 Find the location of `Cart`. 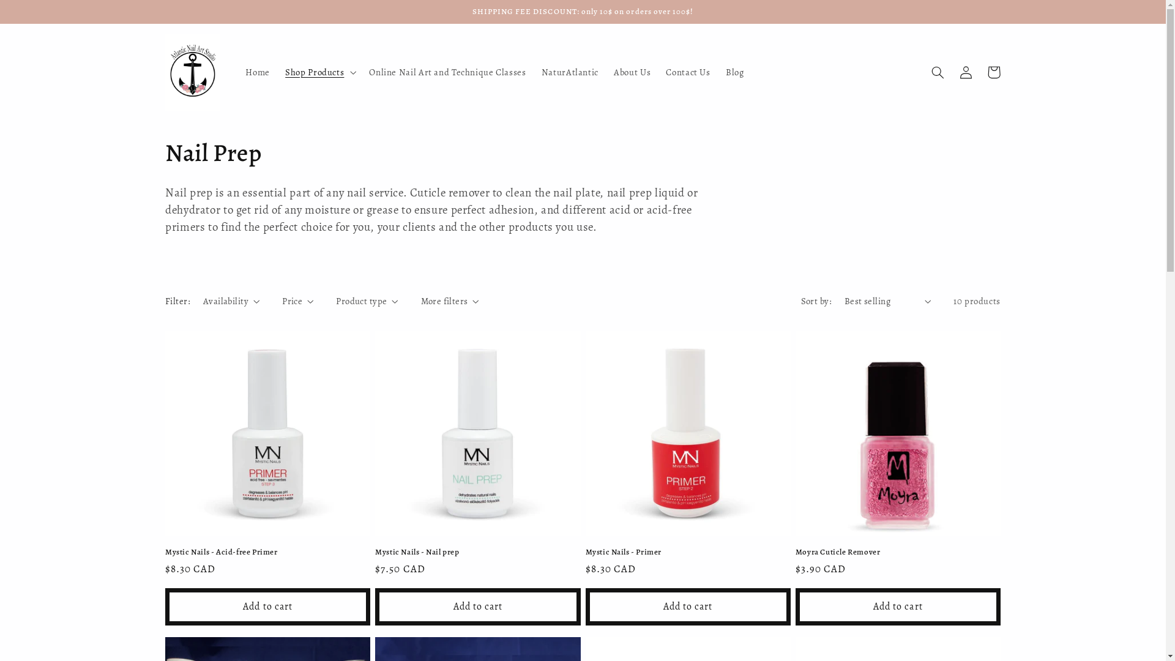

Cart is located at coordinates (994, 72).